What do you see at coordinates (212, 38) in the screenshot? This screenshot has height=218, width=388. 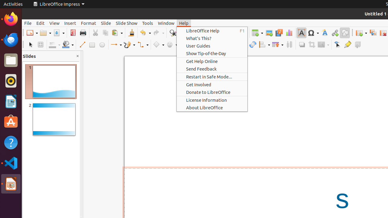 I see `What's This?` at bounding box center [212, 38].